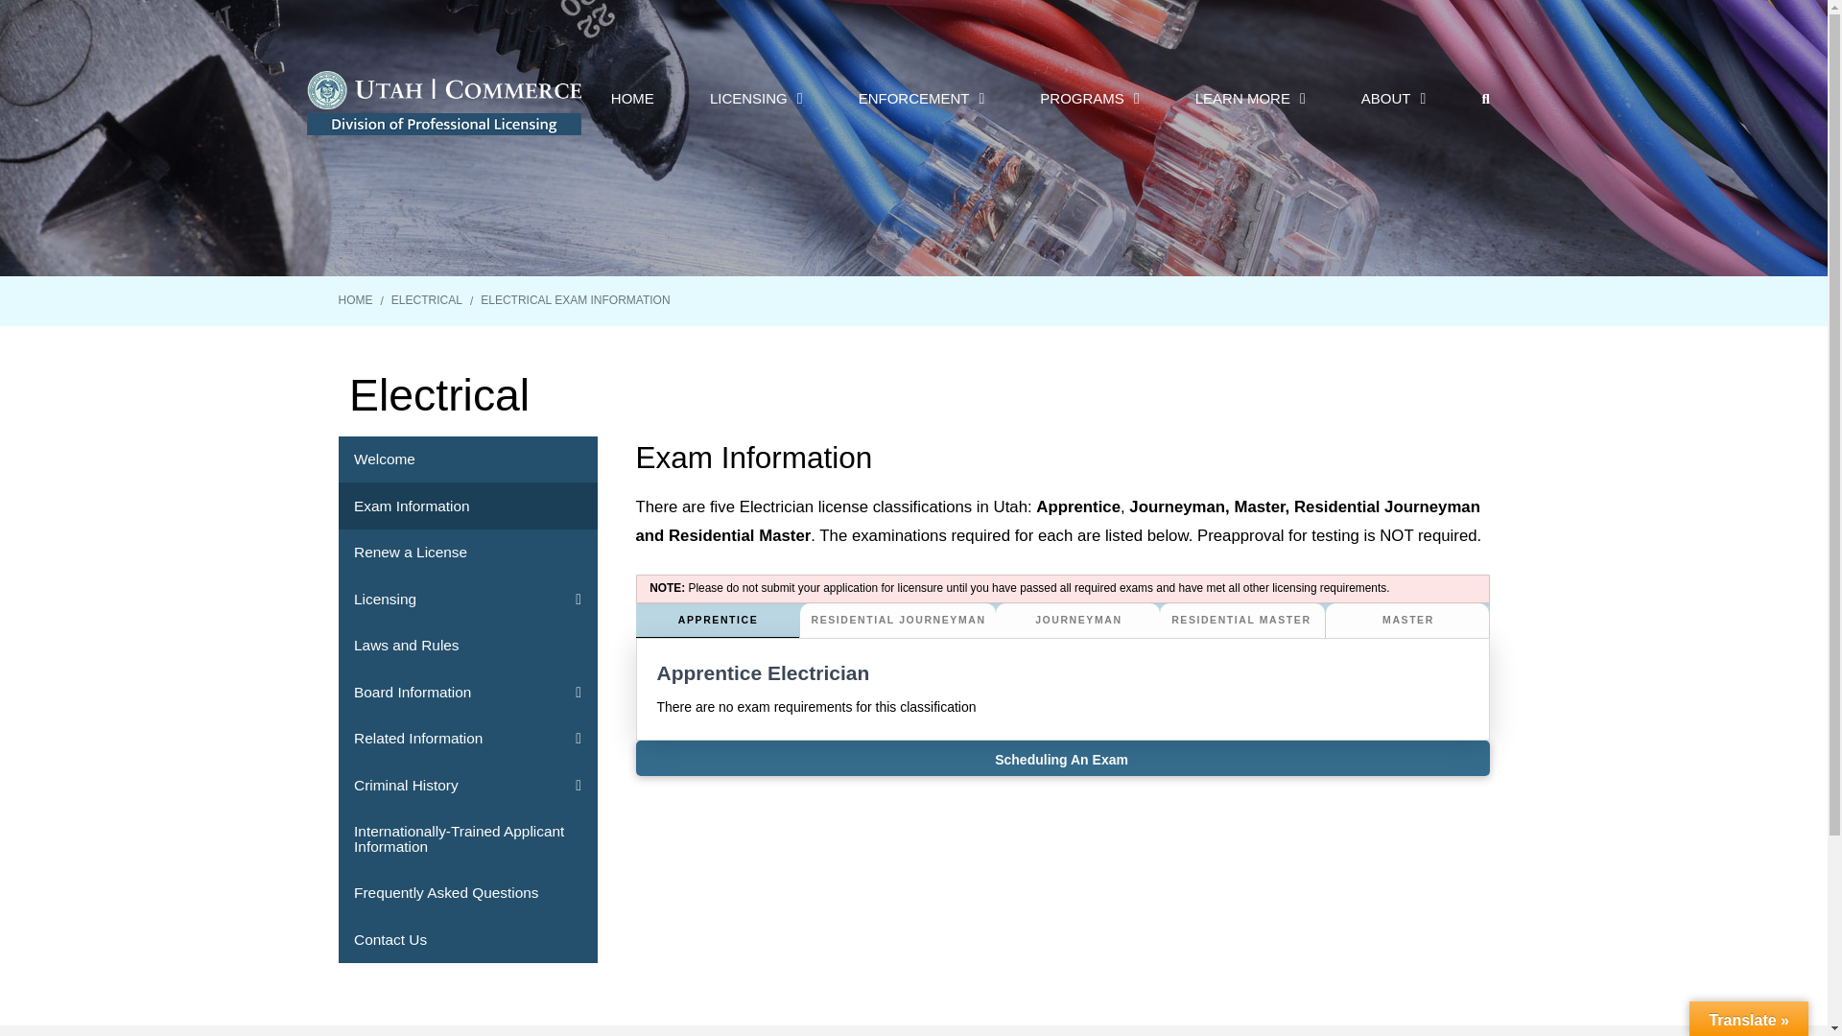 The image size is (1842, 1036). What do you see at coordinates (354, 300) in the screenshot?
I see `HOME` at bounding box center [354, 300].